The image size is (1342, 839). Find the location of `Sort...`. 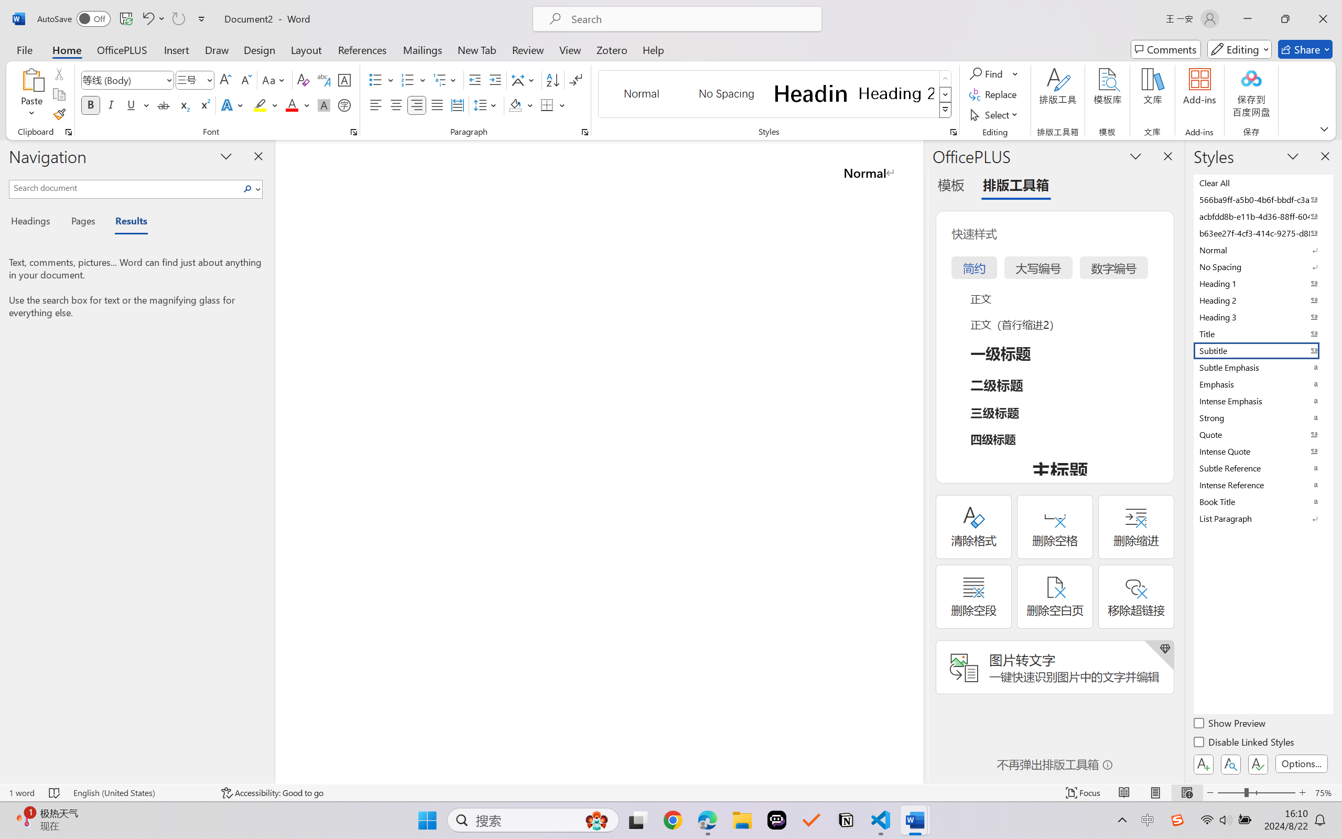

Sort... is located at coordinates (553, 80).